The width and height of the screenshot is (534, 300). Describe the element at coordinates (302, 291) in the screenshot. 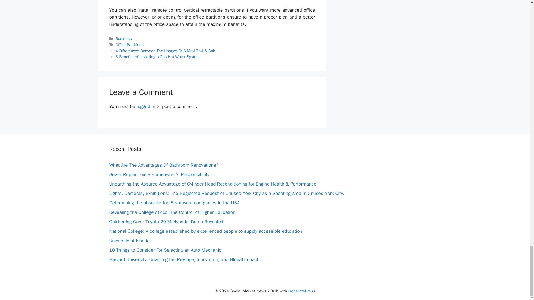

I see `GeneratePress` at that location.